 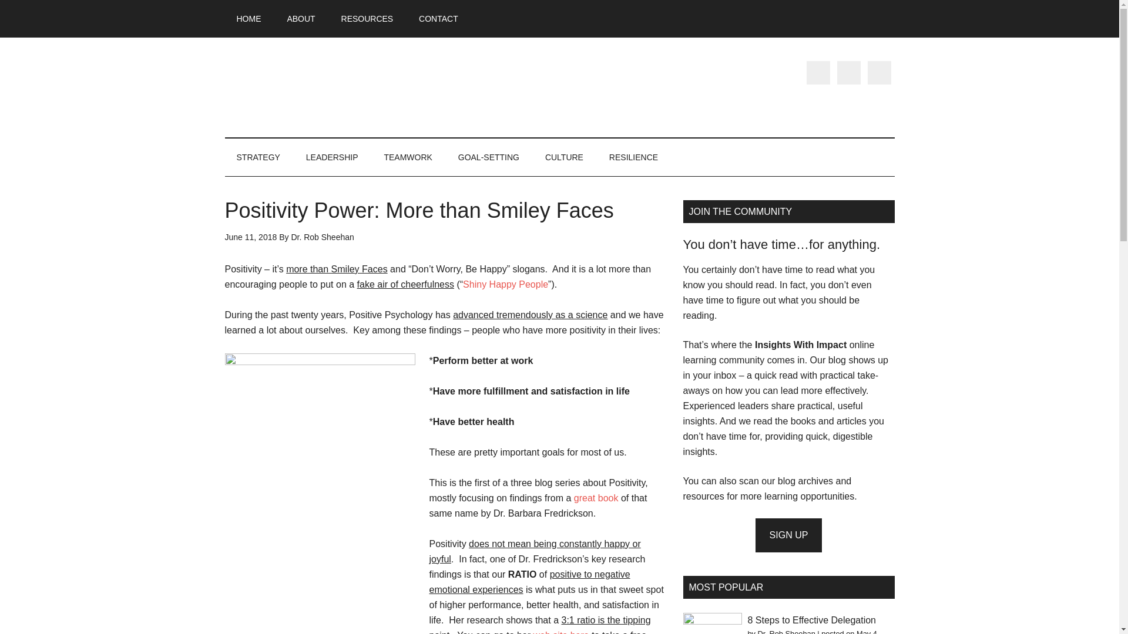 I want to click on RESOURCES, so click(x=367, y=19).